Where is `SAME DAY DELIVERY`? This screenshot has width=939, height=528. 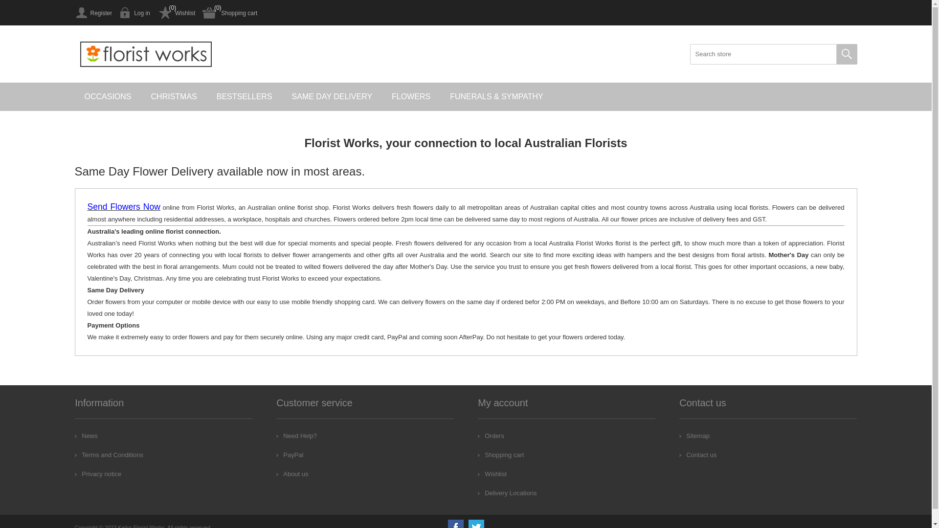 SAME DAY DELIVERY is located at coordinates (333, 97).